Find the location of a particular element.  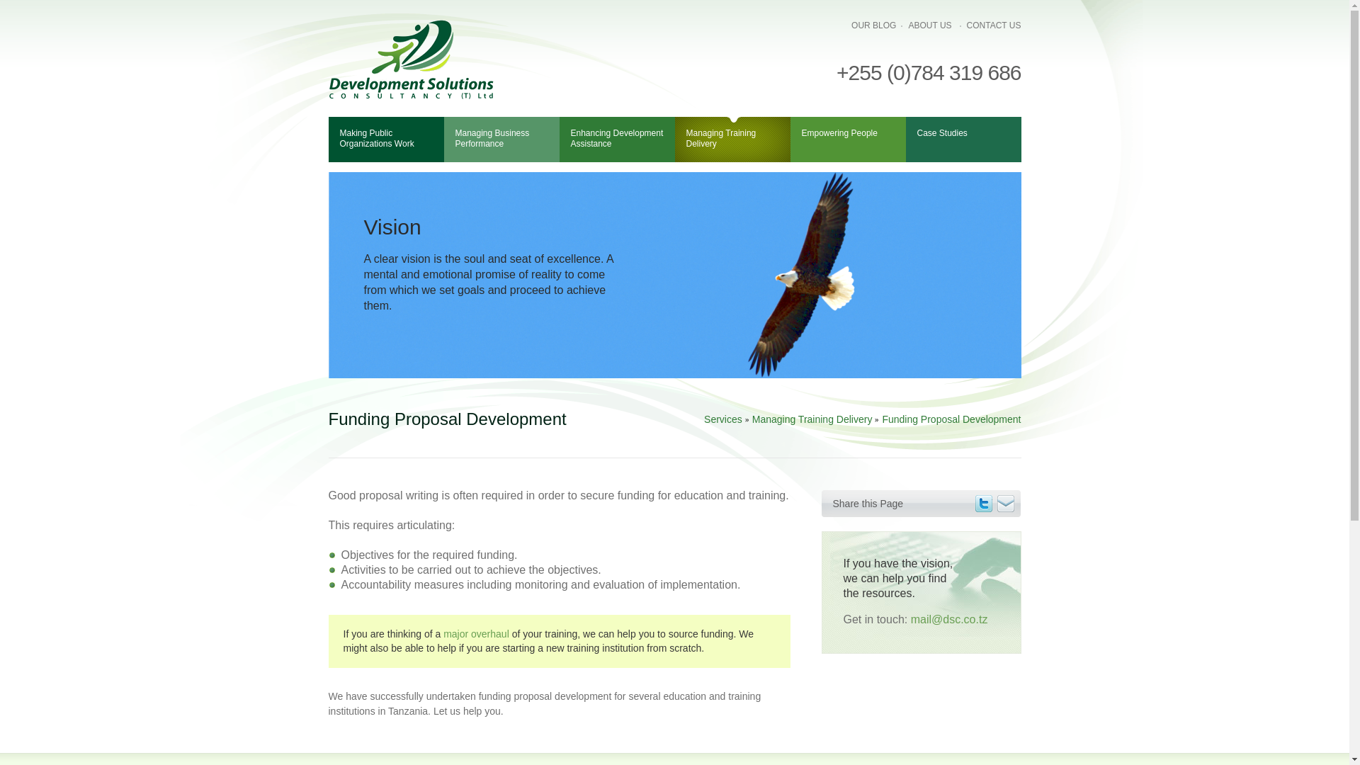

Managing Training Delivery is located at coordinates (732, 139).